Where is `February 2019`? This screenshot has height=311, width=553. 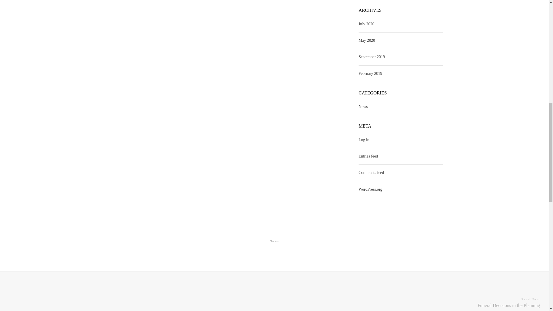
February 2019 is located at coordinates (370, 74).